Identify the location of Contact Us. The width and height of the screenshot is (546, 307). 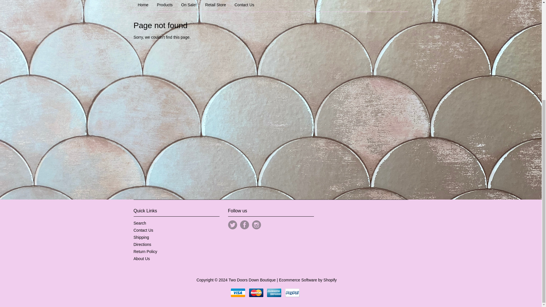
(143, 230).